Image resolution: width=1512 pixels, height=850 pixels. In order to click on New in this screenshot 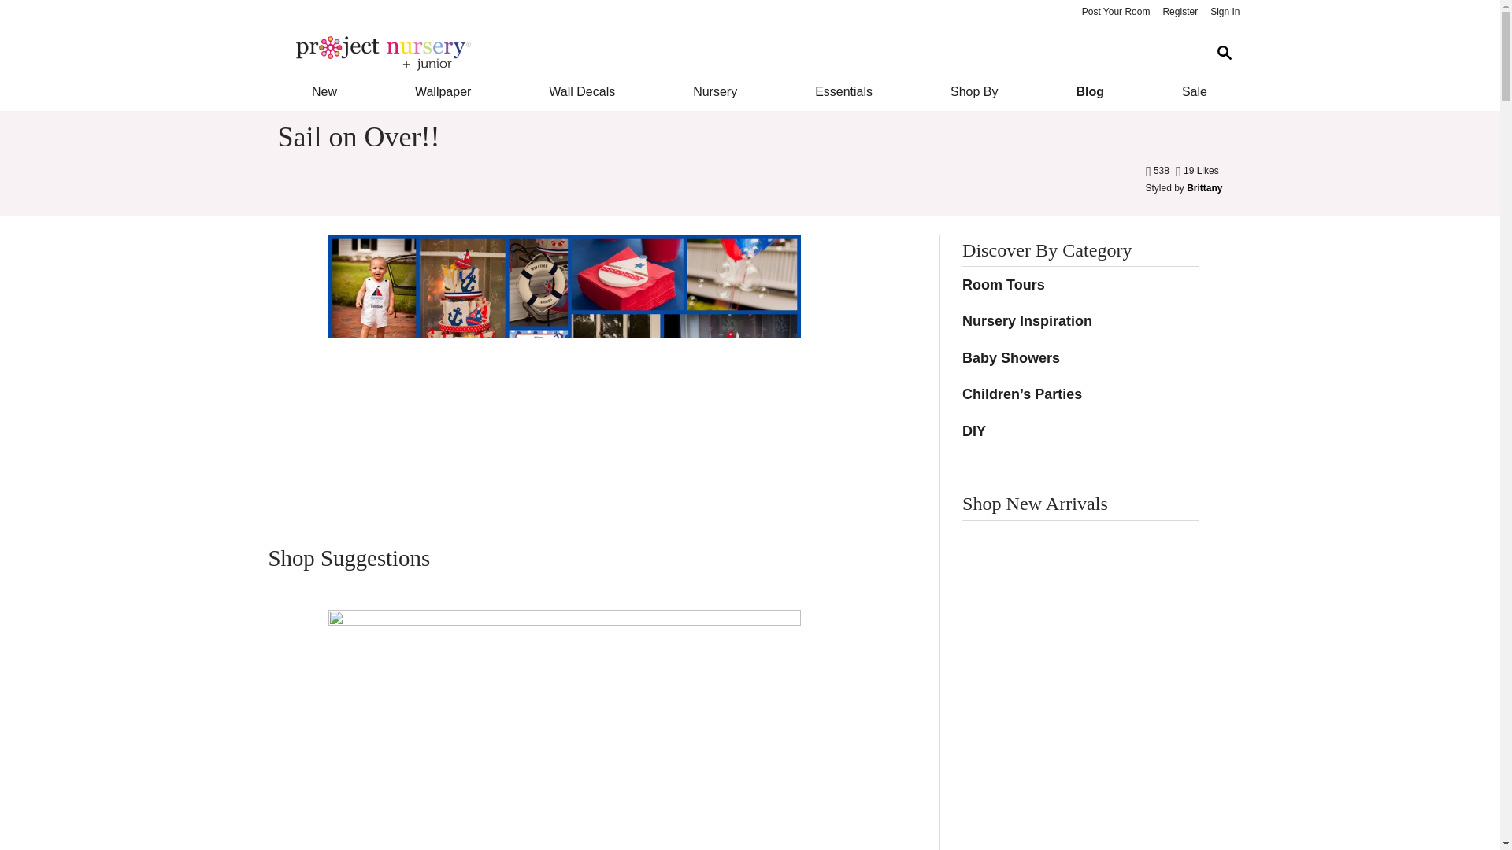, I will do `click(323, 91)`.